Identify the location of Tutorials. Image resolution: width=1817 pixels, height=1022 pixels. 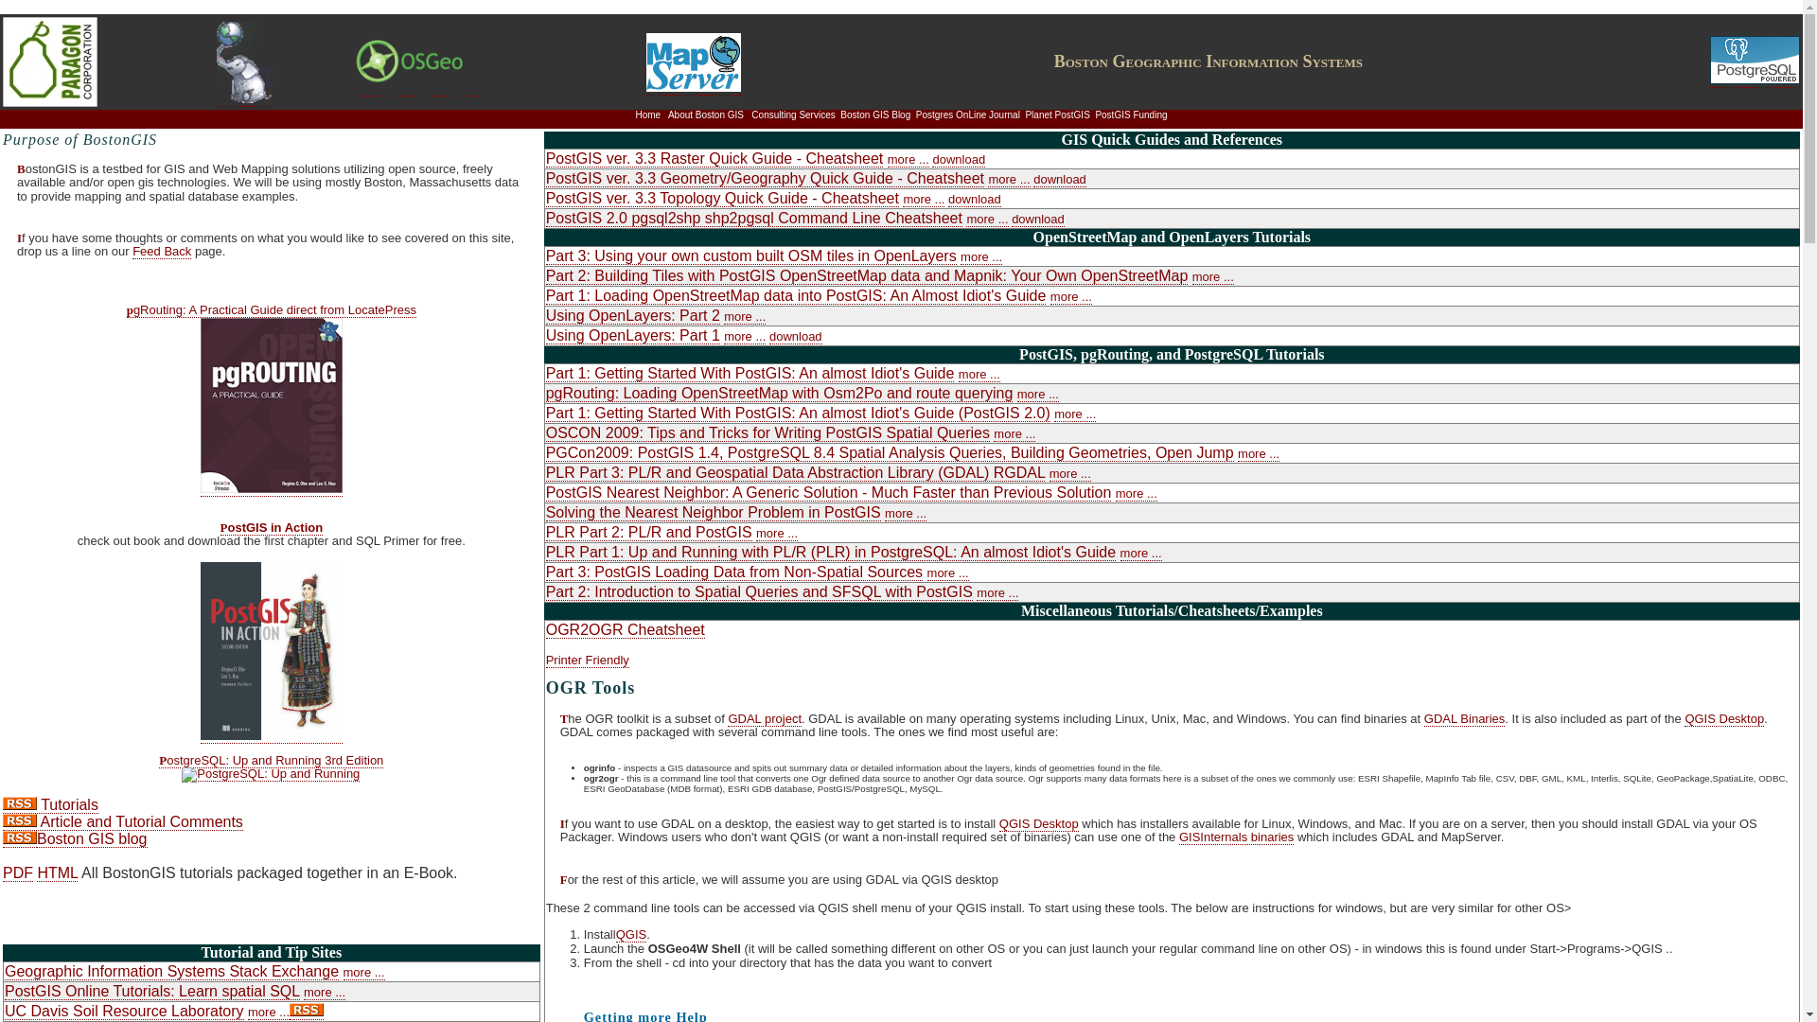
(50, 804).